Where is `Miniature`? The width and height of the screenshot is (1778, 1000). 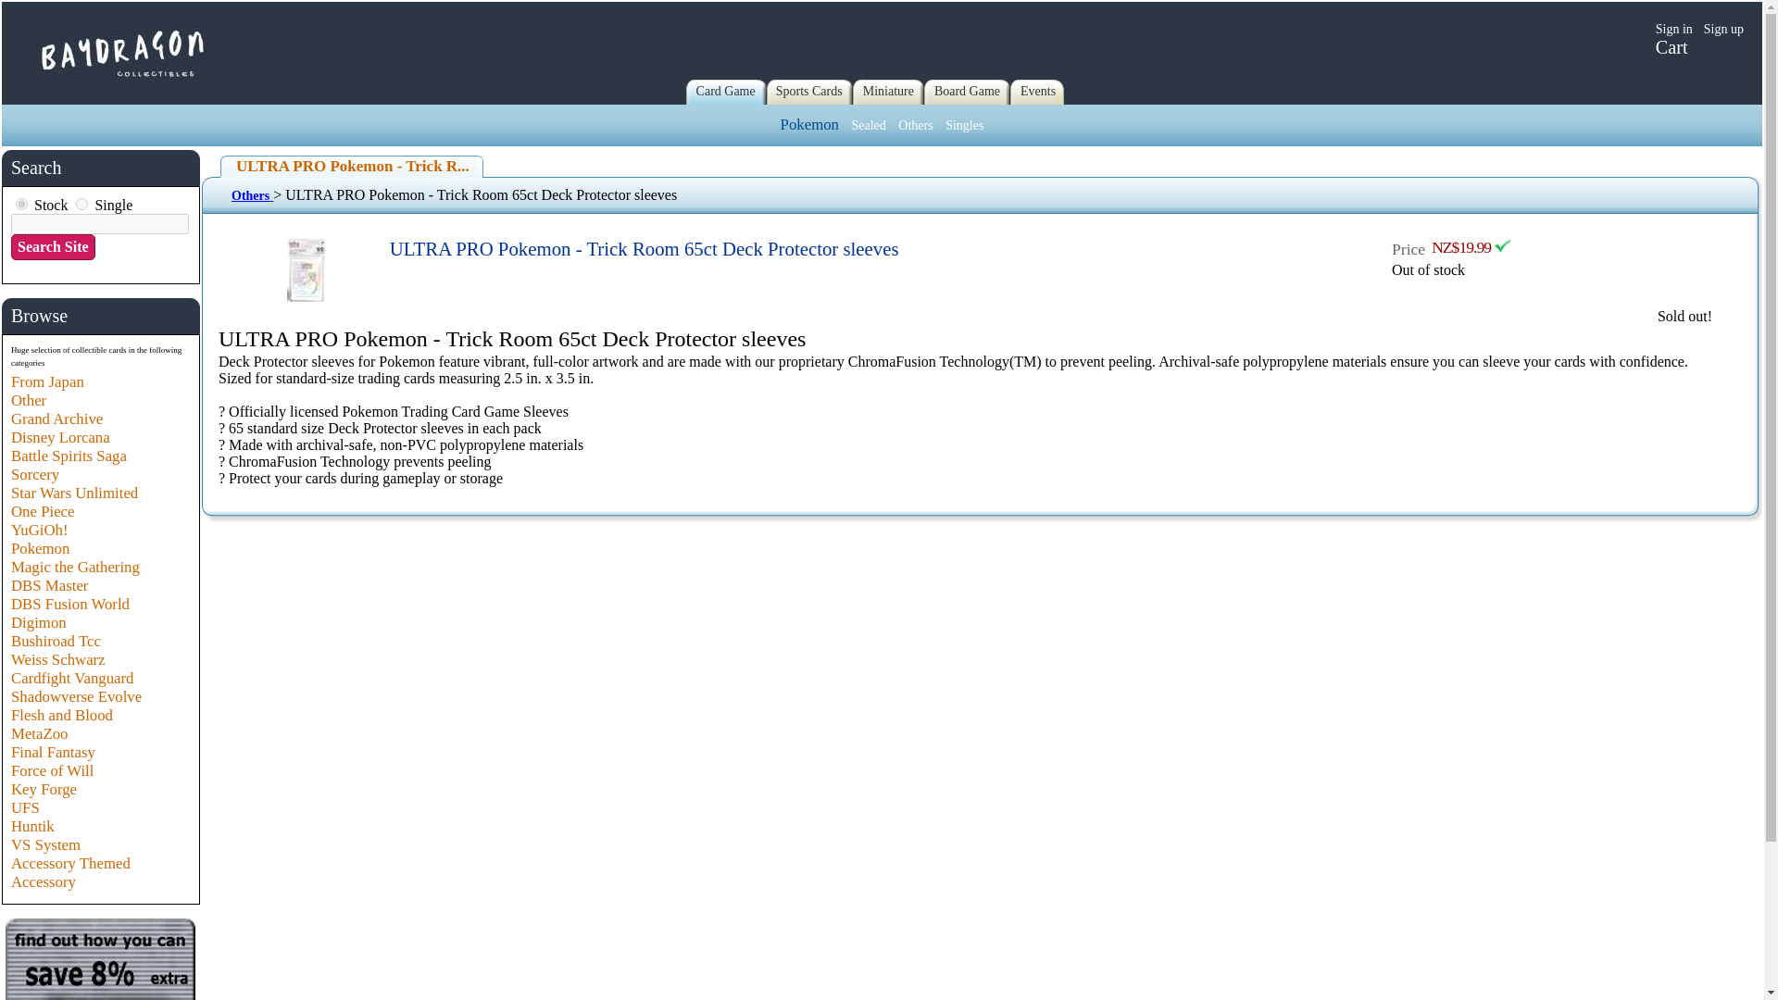
Miniature is located at coordinates (887, 91).